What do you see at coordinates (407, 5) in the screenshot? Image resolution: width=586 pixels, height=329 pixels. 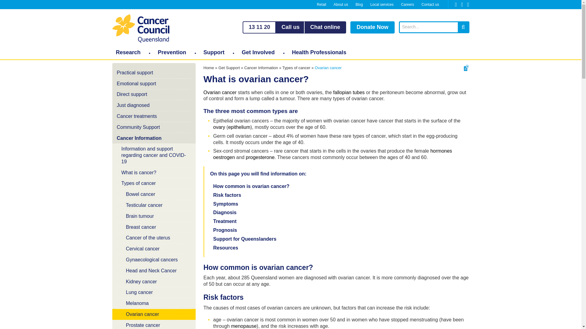 I see `Careers` at bounding box center [407, 5].